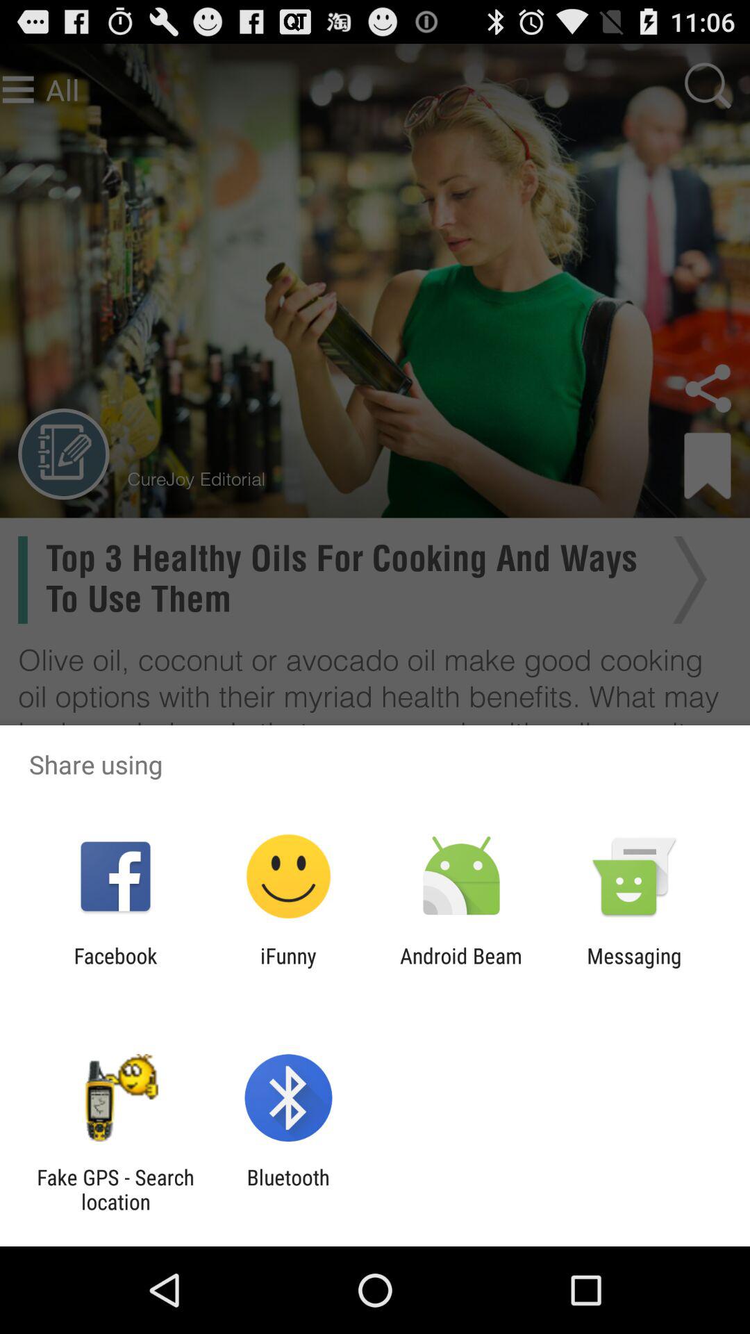 Image resolution: width=750 pixels, height=1334 pixels. I want to click on launch android beam item, so click(461, 968).